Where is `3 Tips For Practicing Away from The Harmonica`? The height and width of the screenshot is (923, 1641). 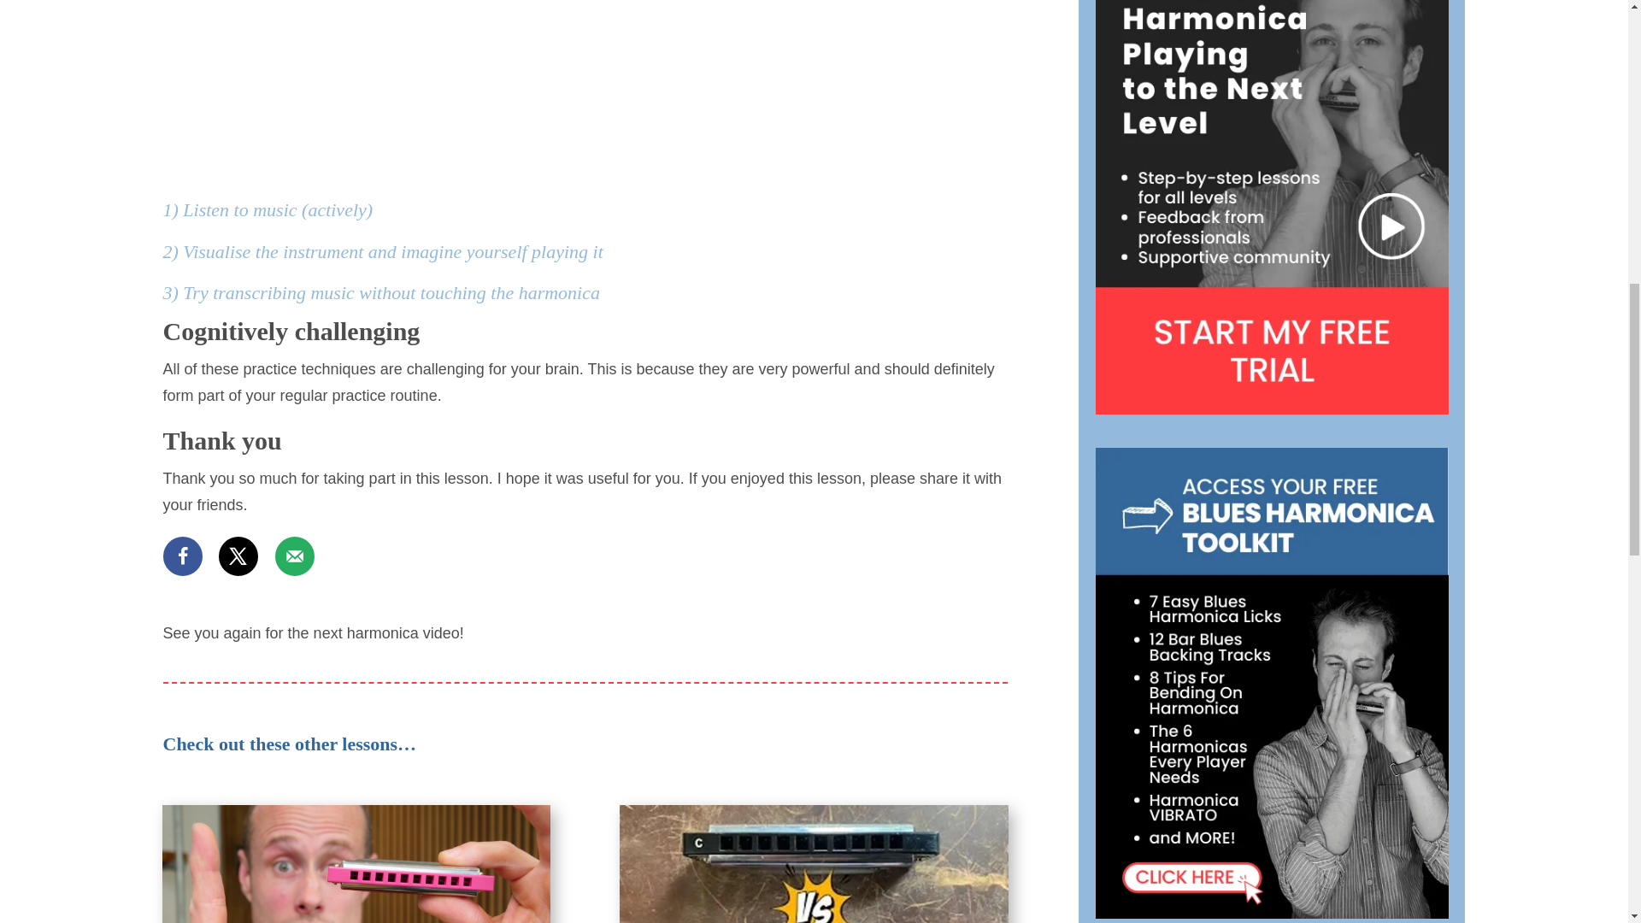
3 Tips For Practicing Away from The Harmonica is located at coordinates (585, 87).